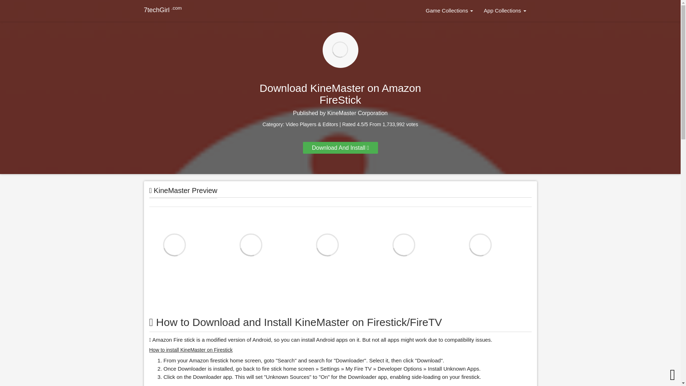 The height and width of the screenshot is (386, 686). Describe the element at coordinates (340, 148) in the screenshot. I see `Download And Install` at that location.